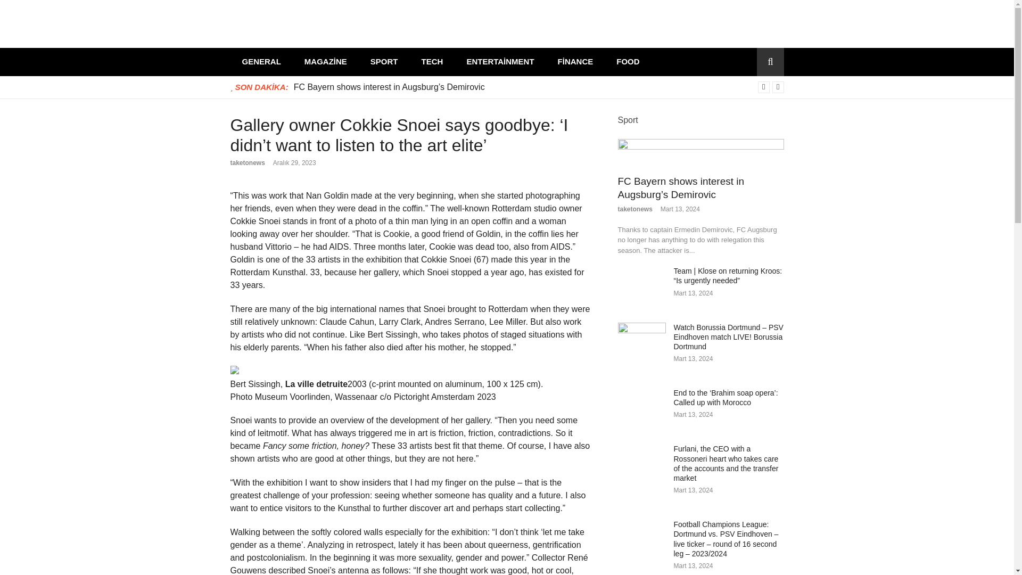 The height and width of the screenshot is (575, 1022). I want to click on FOOD, so click(628, 62).